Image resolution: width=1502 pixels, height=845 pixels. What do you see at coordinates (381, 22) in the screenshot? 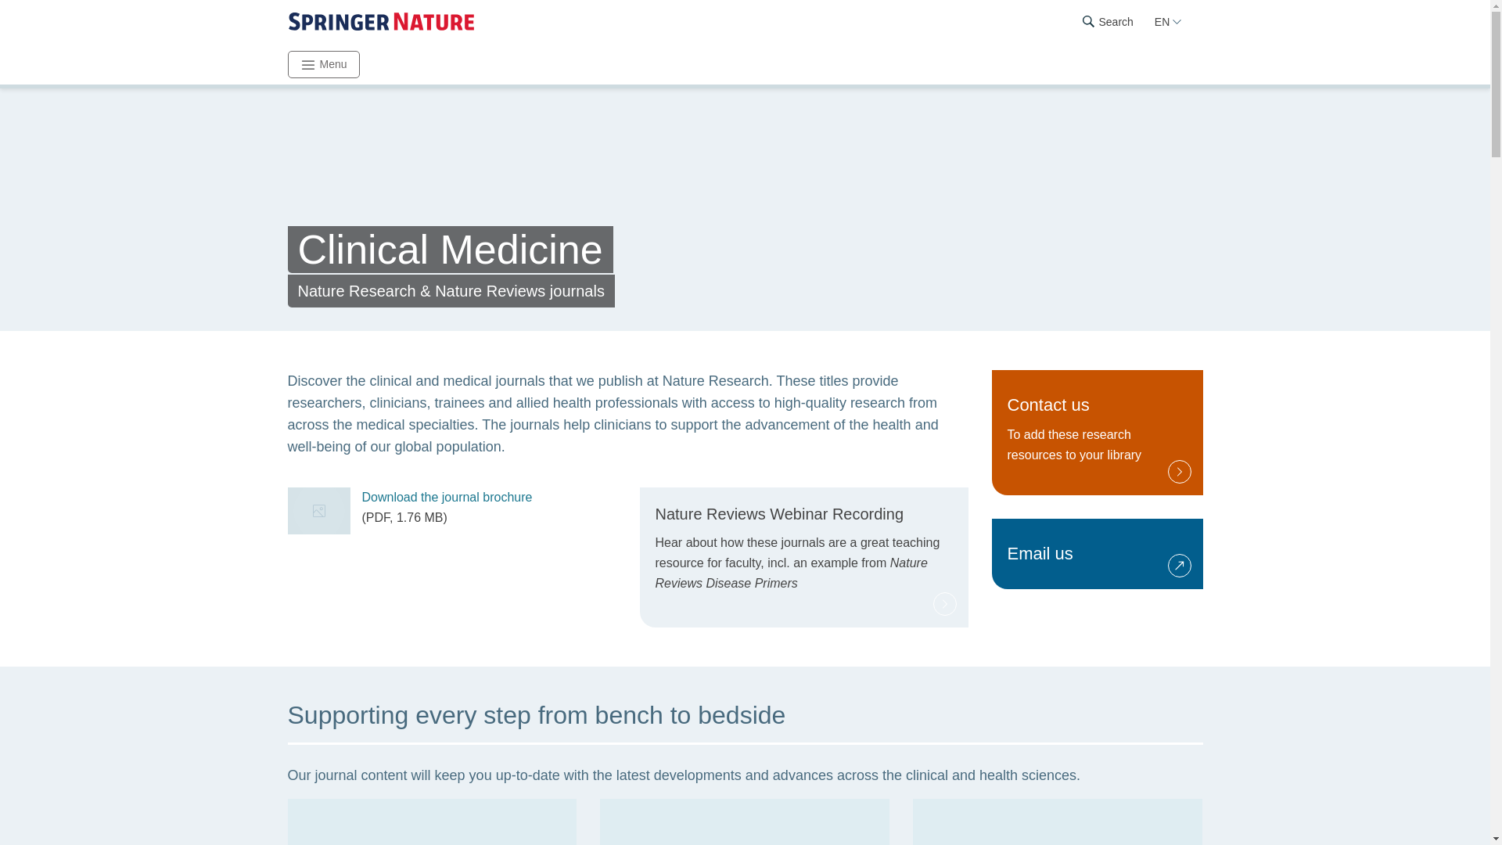
I see `Springer Nature` at bounding box center [381, 22].